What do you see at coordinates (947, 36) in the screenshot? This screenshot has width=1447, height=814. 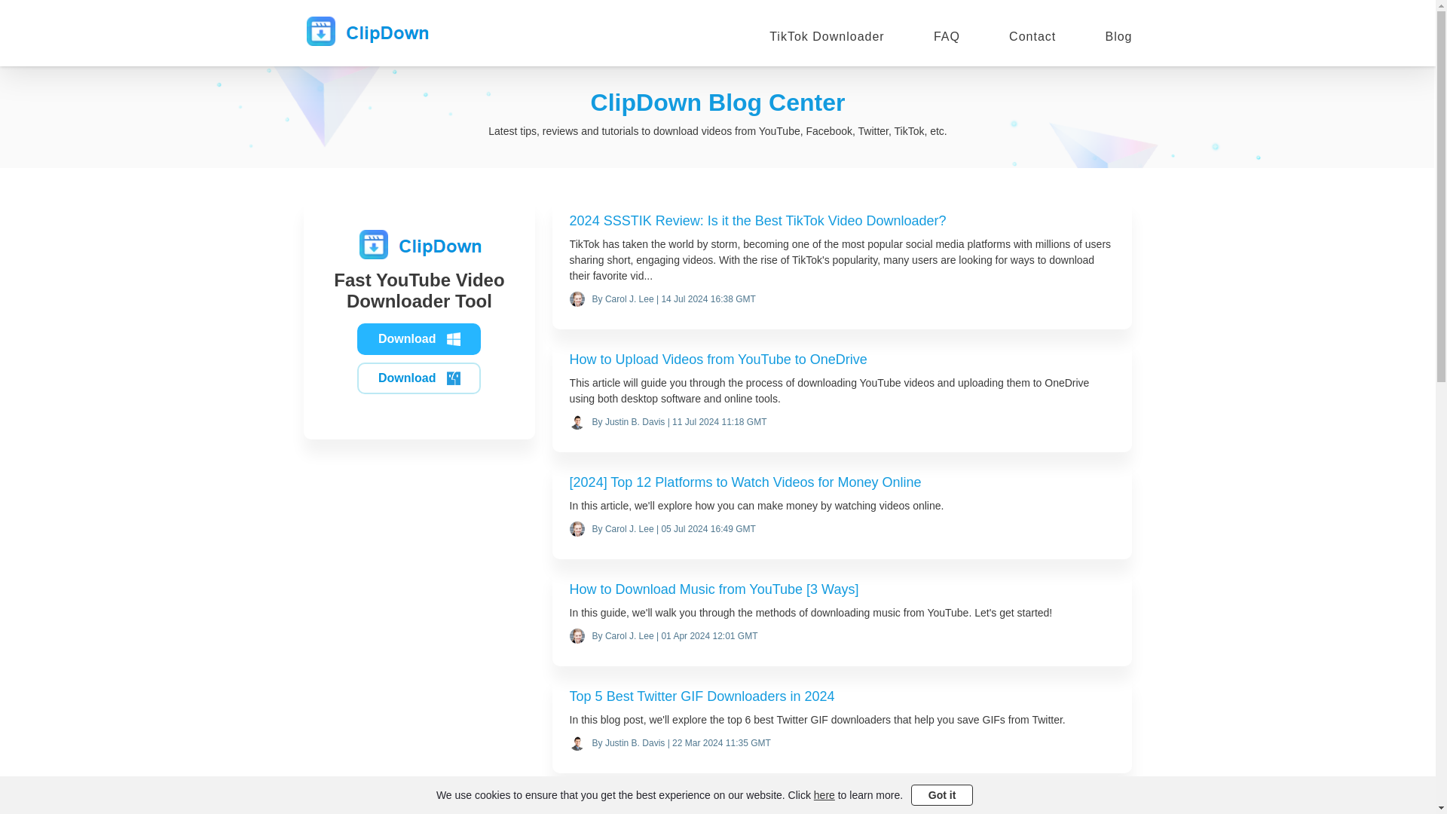 I see `FAQ` at bounding box center [947, 36].